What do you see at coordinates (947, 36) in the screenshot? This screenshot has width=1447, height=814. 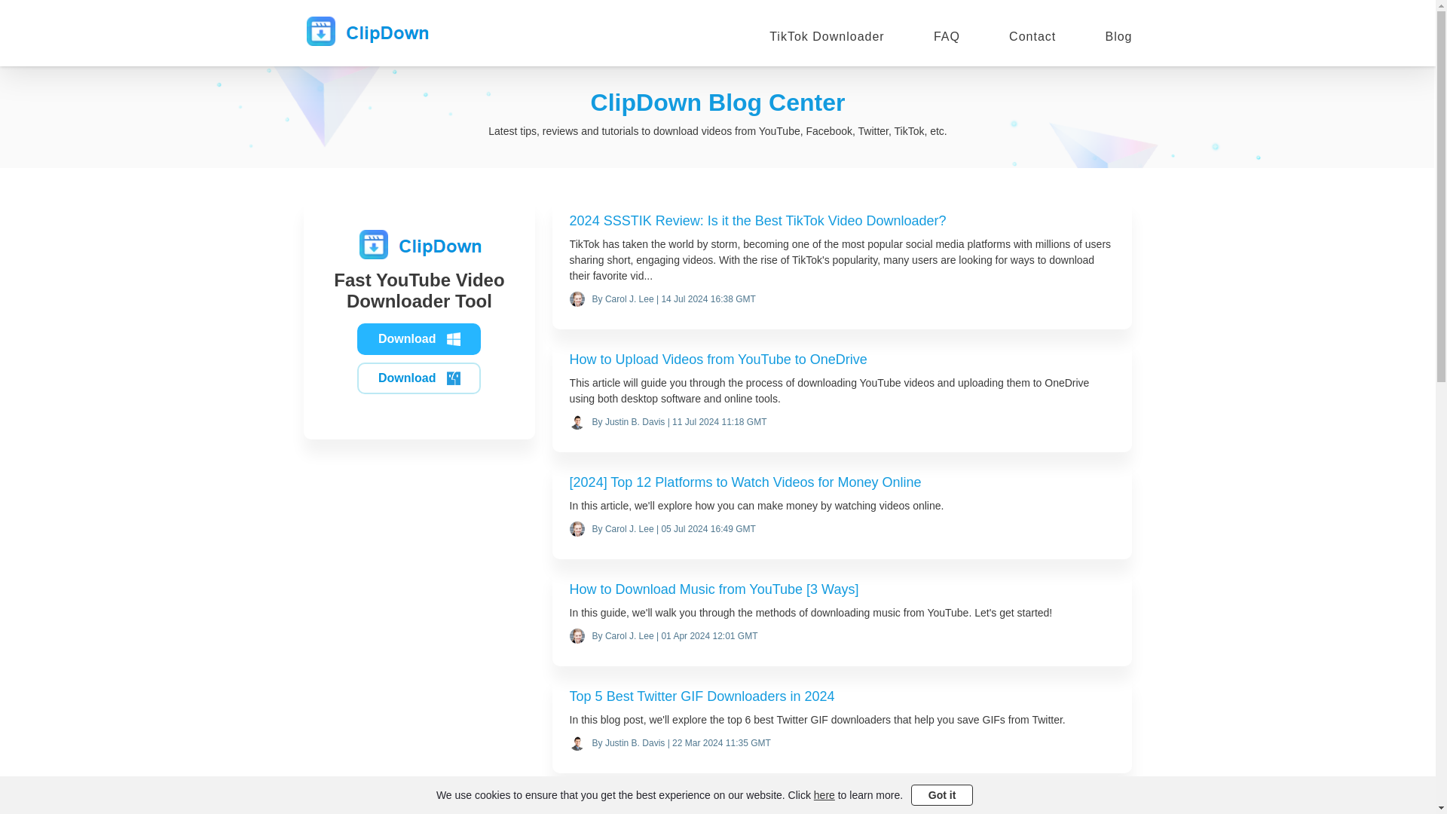 I see `FAQ` at bounding box center [947, 36].